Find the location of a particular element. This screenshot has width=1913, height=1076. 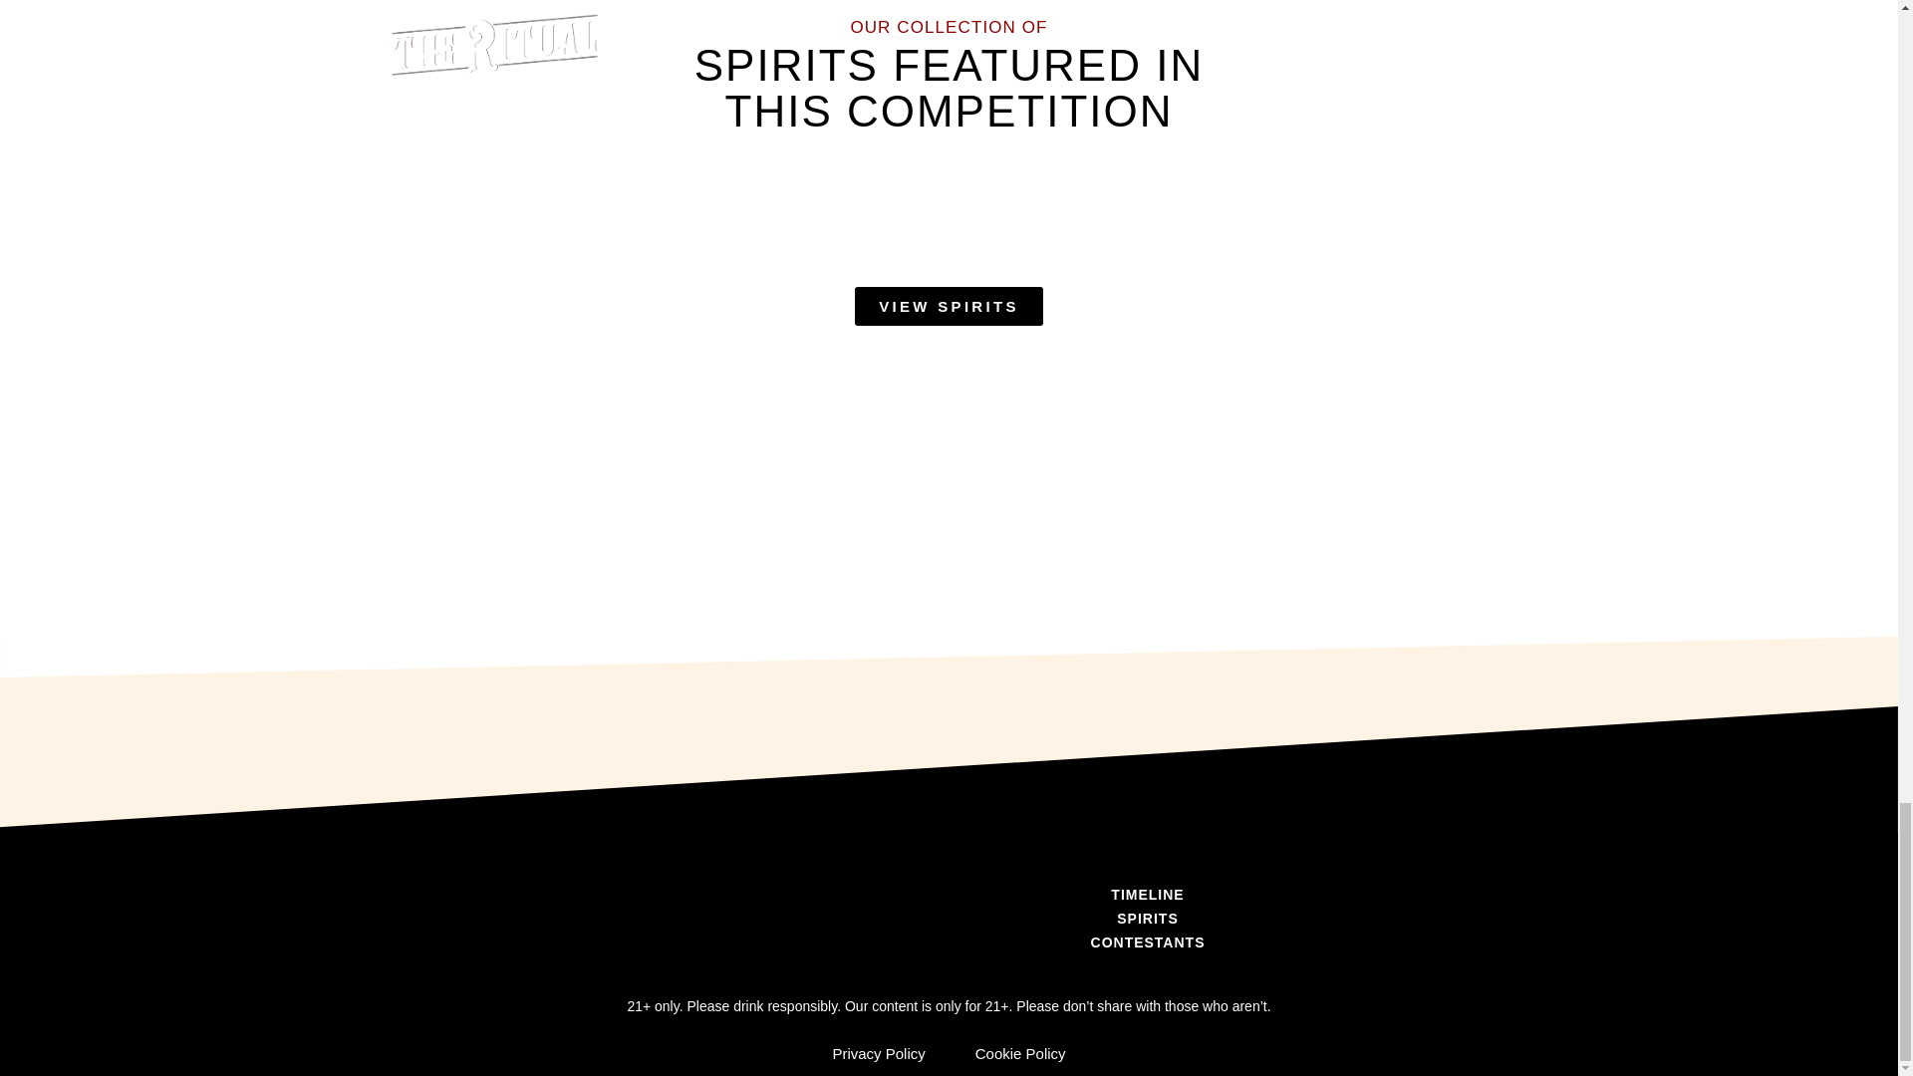

VIEW SPIRITS is located at coordinates (949, 307).